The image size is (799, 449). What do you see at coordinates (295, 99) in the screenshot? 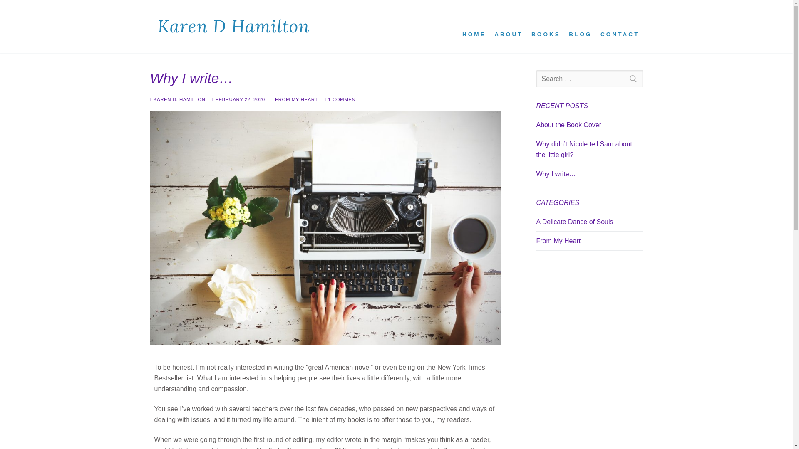
I see `FROM MY HEART` at bounding box center [295, 99].